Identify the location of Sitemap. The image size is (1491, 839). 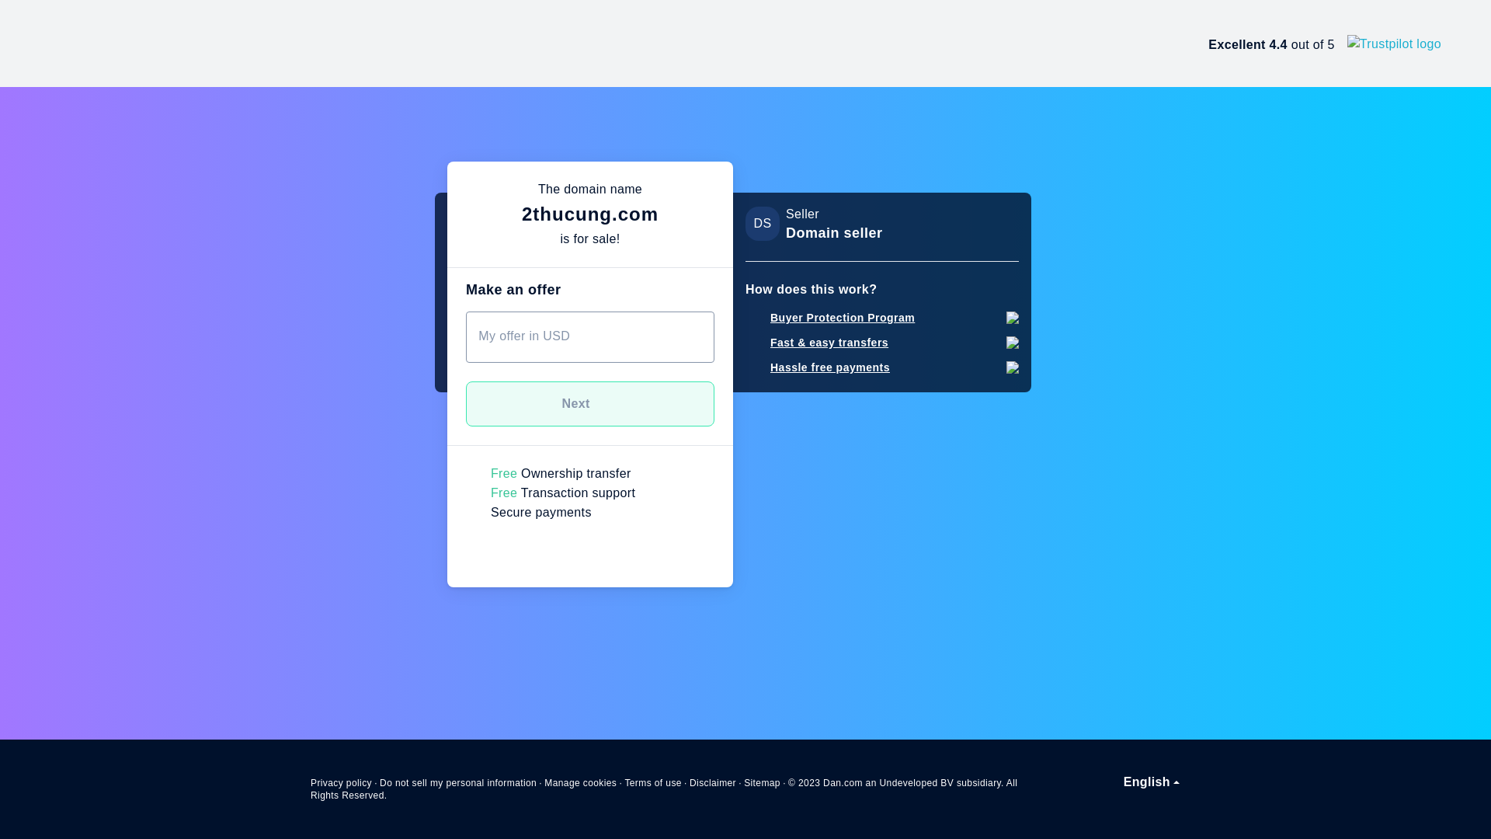
(763, 783).